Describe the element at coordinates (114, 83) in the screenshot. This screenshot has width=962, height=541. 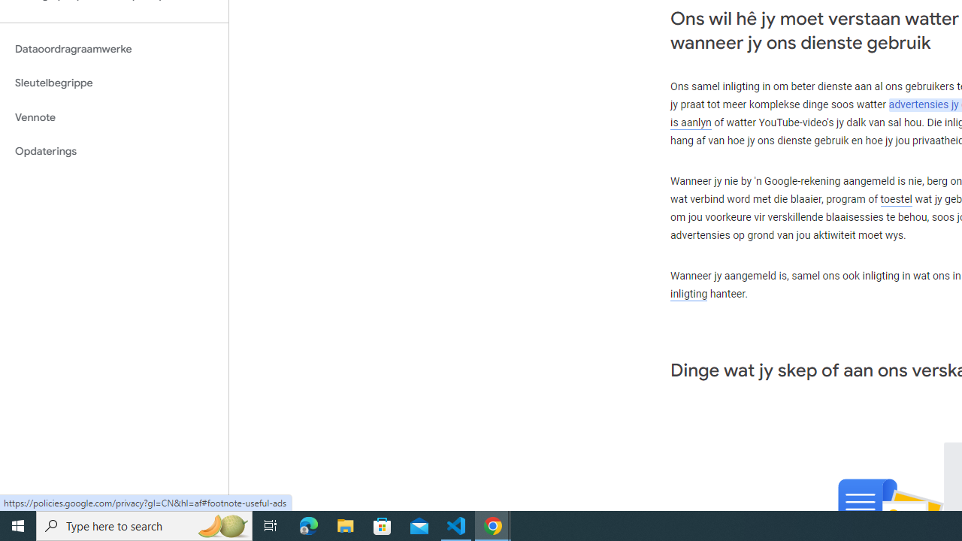
I see `Sleutelbegrippe` at that location.